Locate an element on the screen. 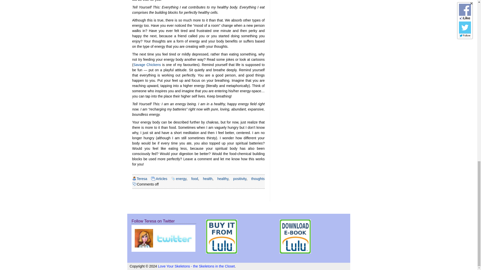 The image size is (481, 270). Articles is located at coordinates (162, 178).